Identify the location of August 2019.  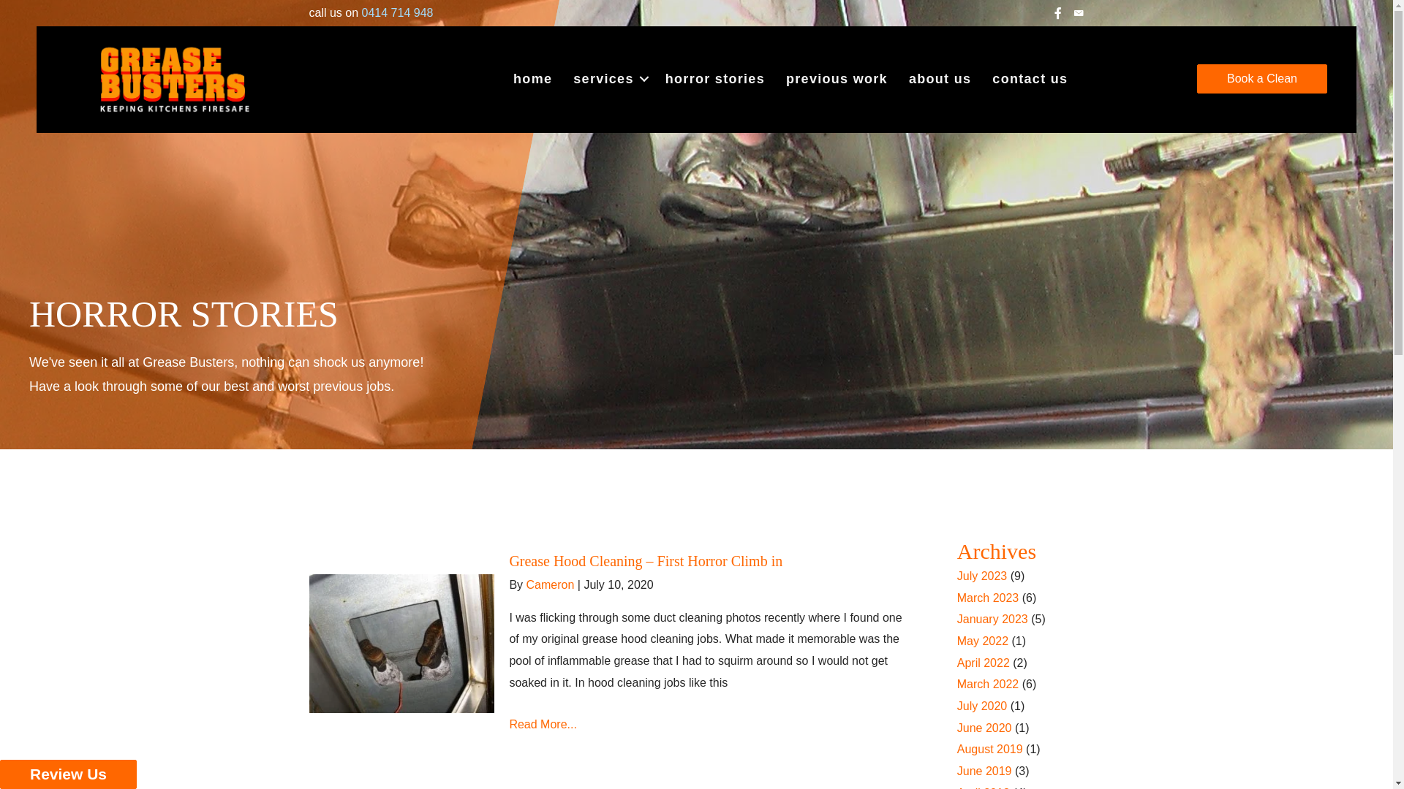
(990, 750).